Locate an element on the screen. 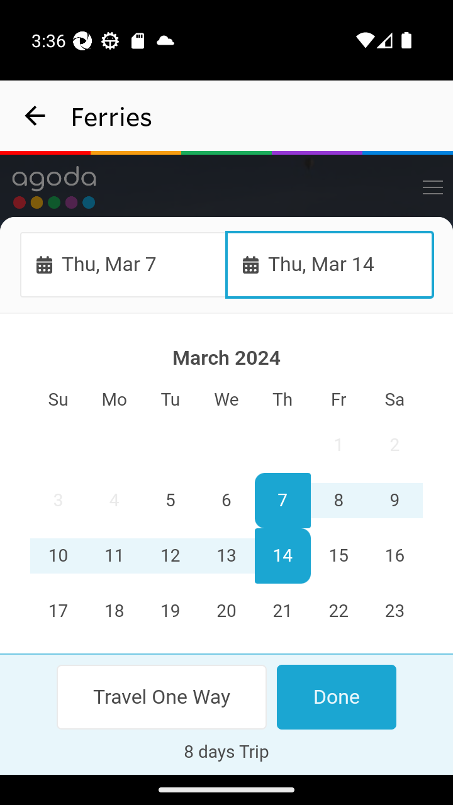  Thu, Mar 14 is located at coordinates (330, 264).